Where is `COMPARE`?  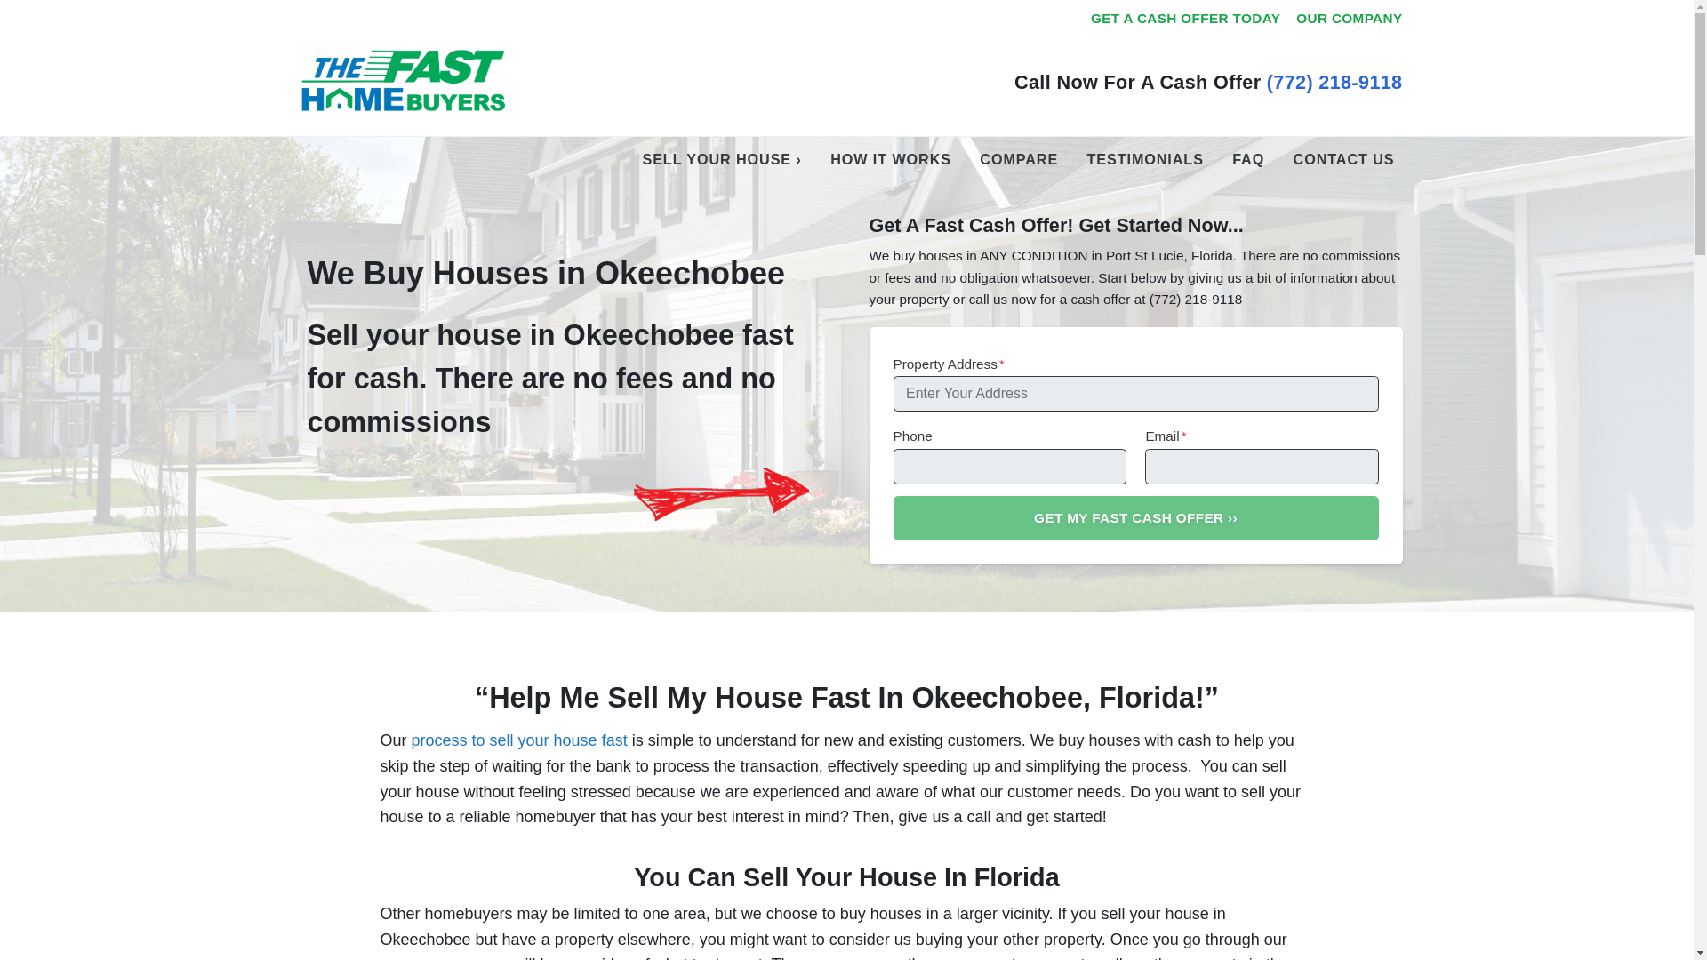 COMPARE is located at coordinates (1018, 160).